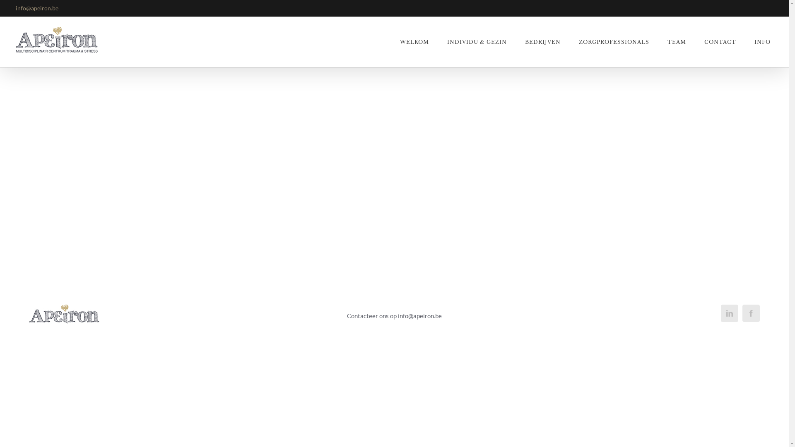 The width and height of the screenshot is (795, 447). Describe the element at coordinates (720, 42) in the screenshot. I see `CONTACT` at that location.